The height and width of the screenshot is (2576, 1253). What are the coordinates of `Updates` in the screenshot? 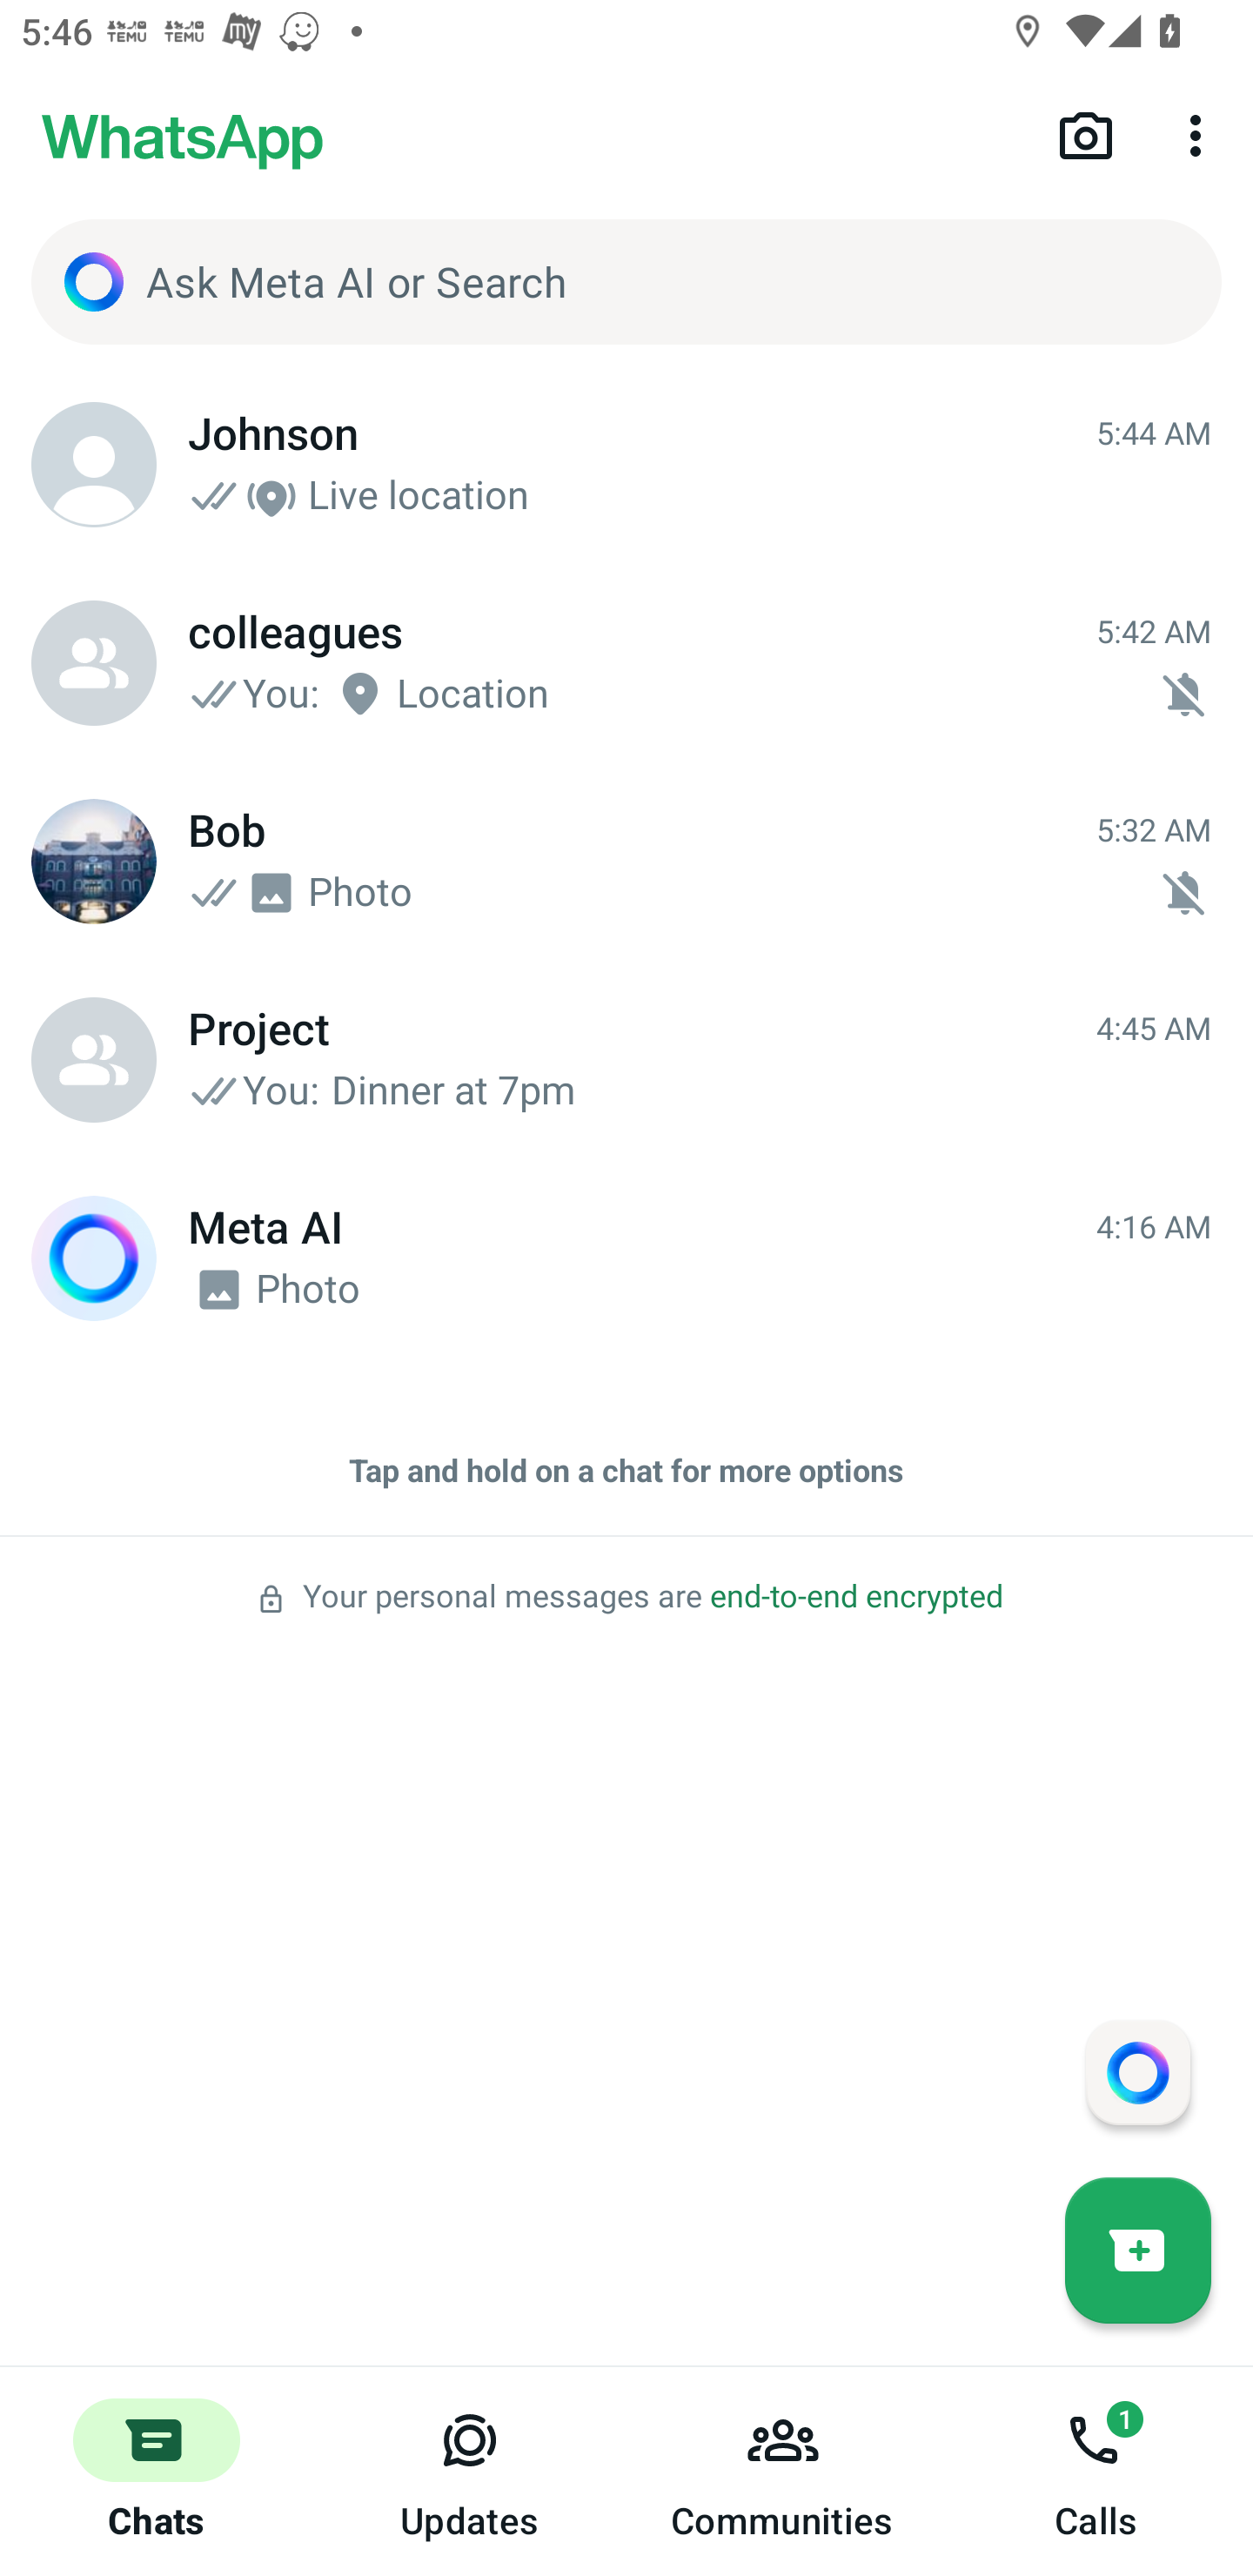 It's located at (470, 2472).